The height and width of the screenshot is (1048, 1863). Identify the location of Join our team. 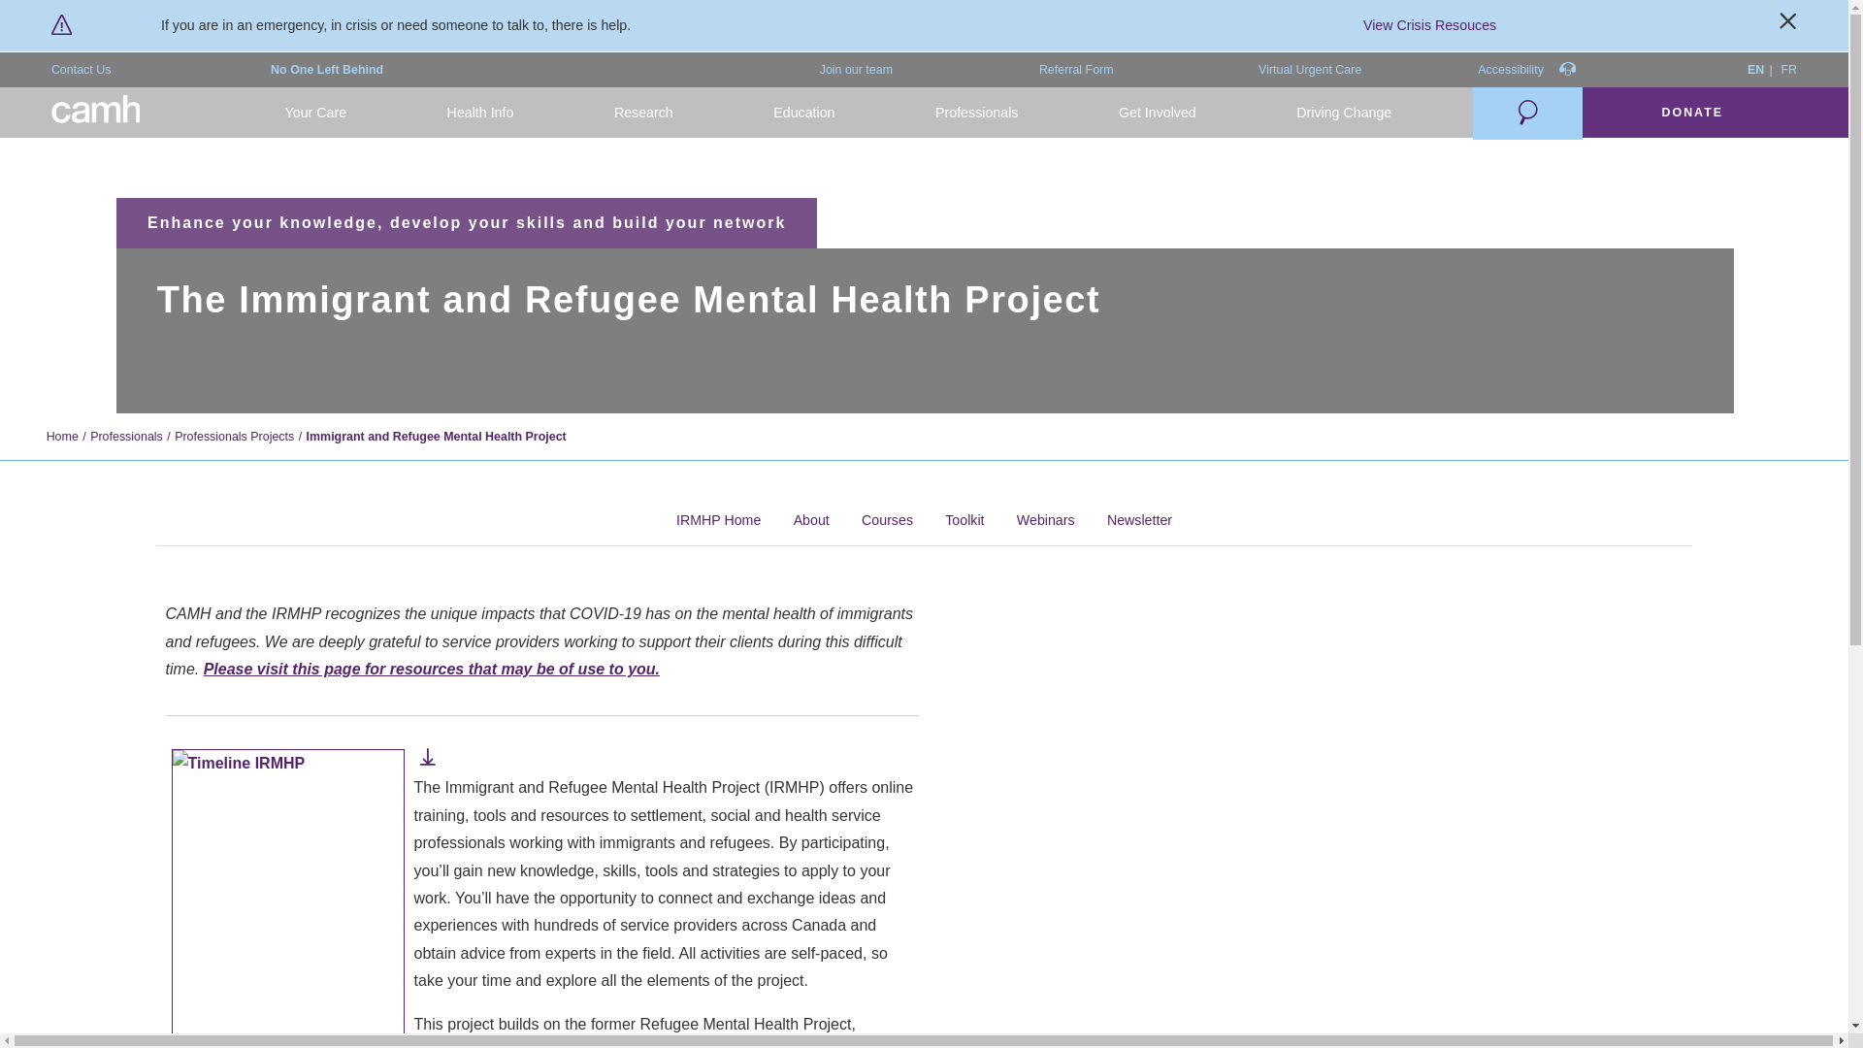
(856, 70).